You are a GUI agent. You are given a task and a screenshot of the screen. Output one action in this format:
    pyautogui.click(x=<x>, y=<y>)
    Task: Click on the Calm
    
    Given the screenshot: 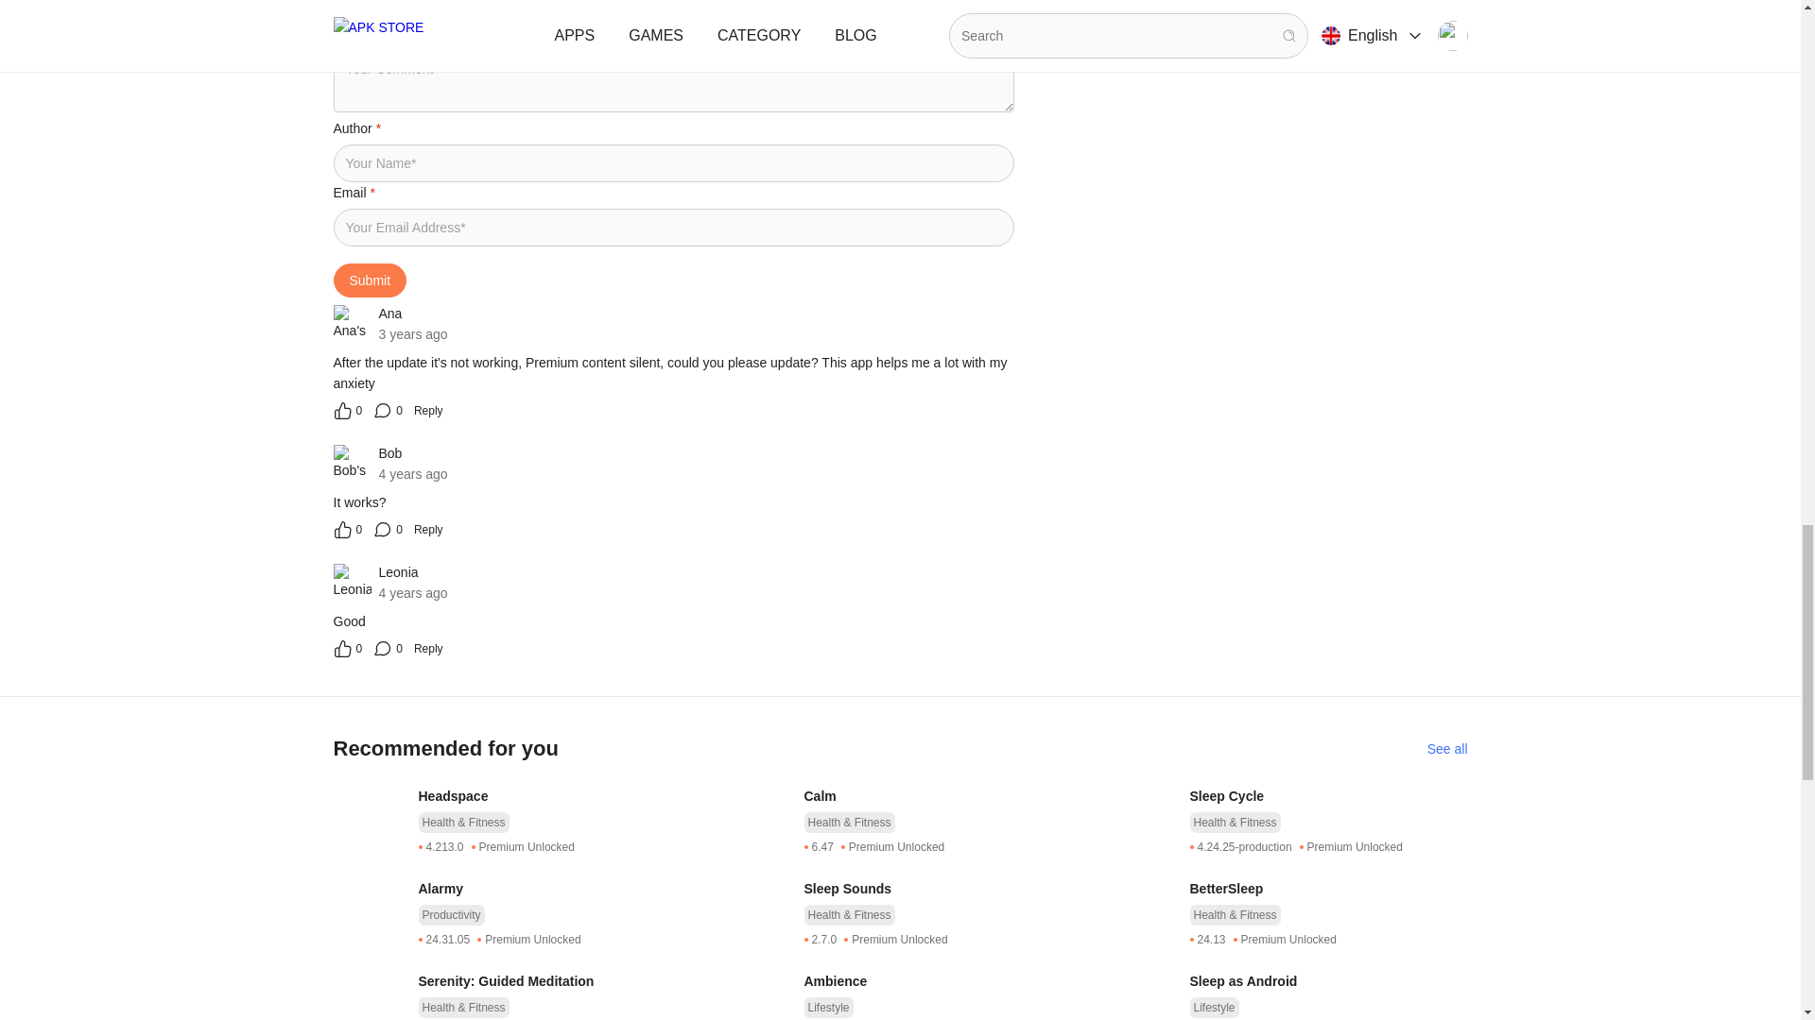 What is the action you would take?
    pyautogui.click(x=942, y=795)
    